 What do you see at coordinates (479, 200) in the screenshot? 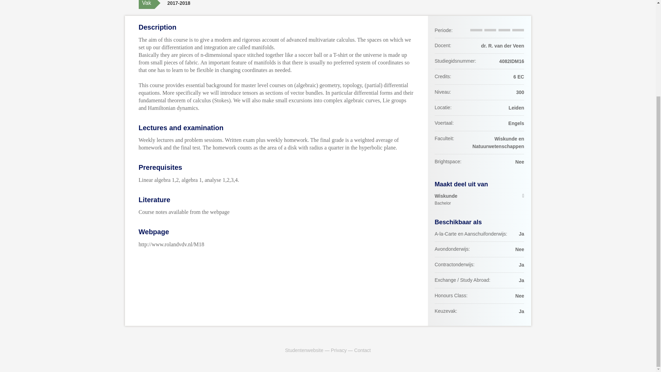
I see `Contact` at bounding box center [479, 200].